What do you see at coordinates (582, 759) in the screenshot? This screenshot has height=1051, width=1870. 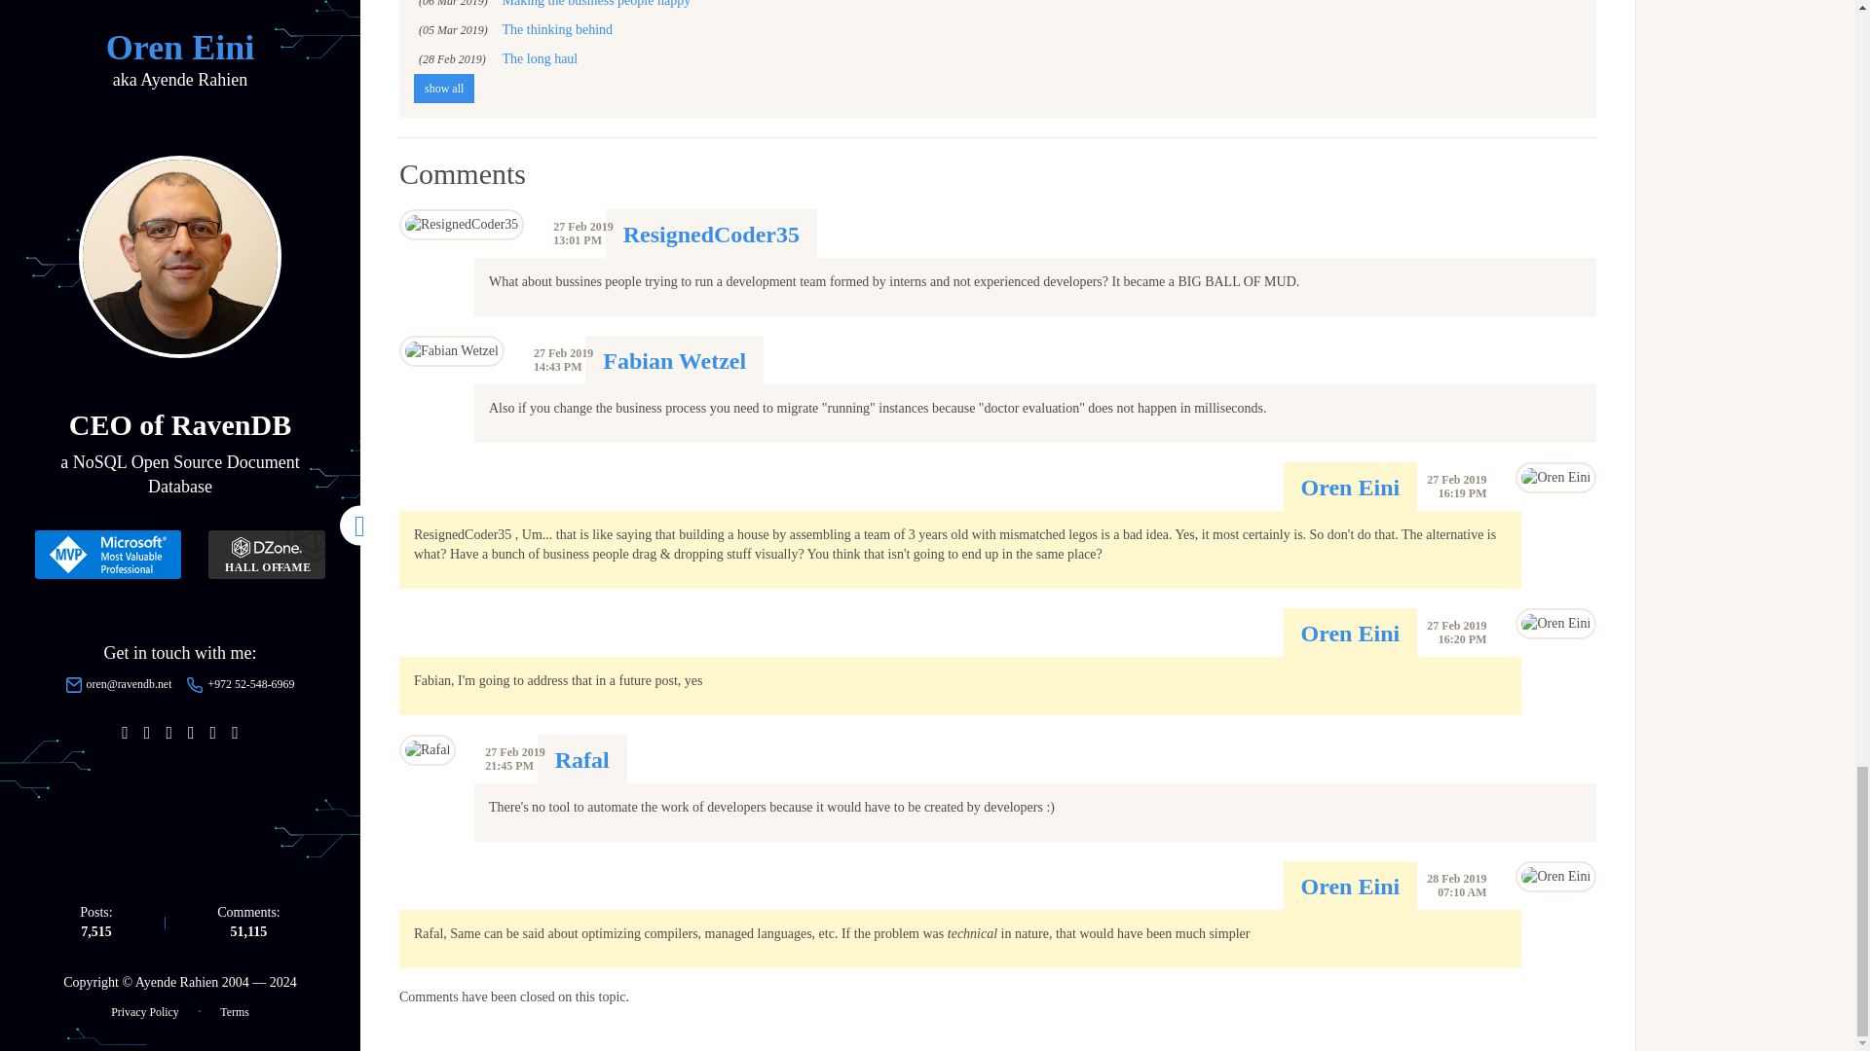 I see `Comment by Rafal` at bounding box center [582, 759].